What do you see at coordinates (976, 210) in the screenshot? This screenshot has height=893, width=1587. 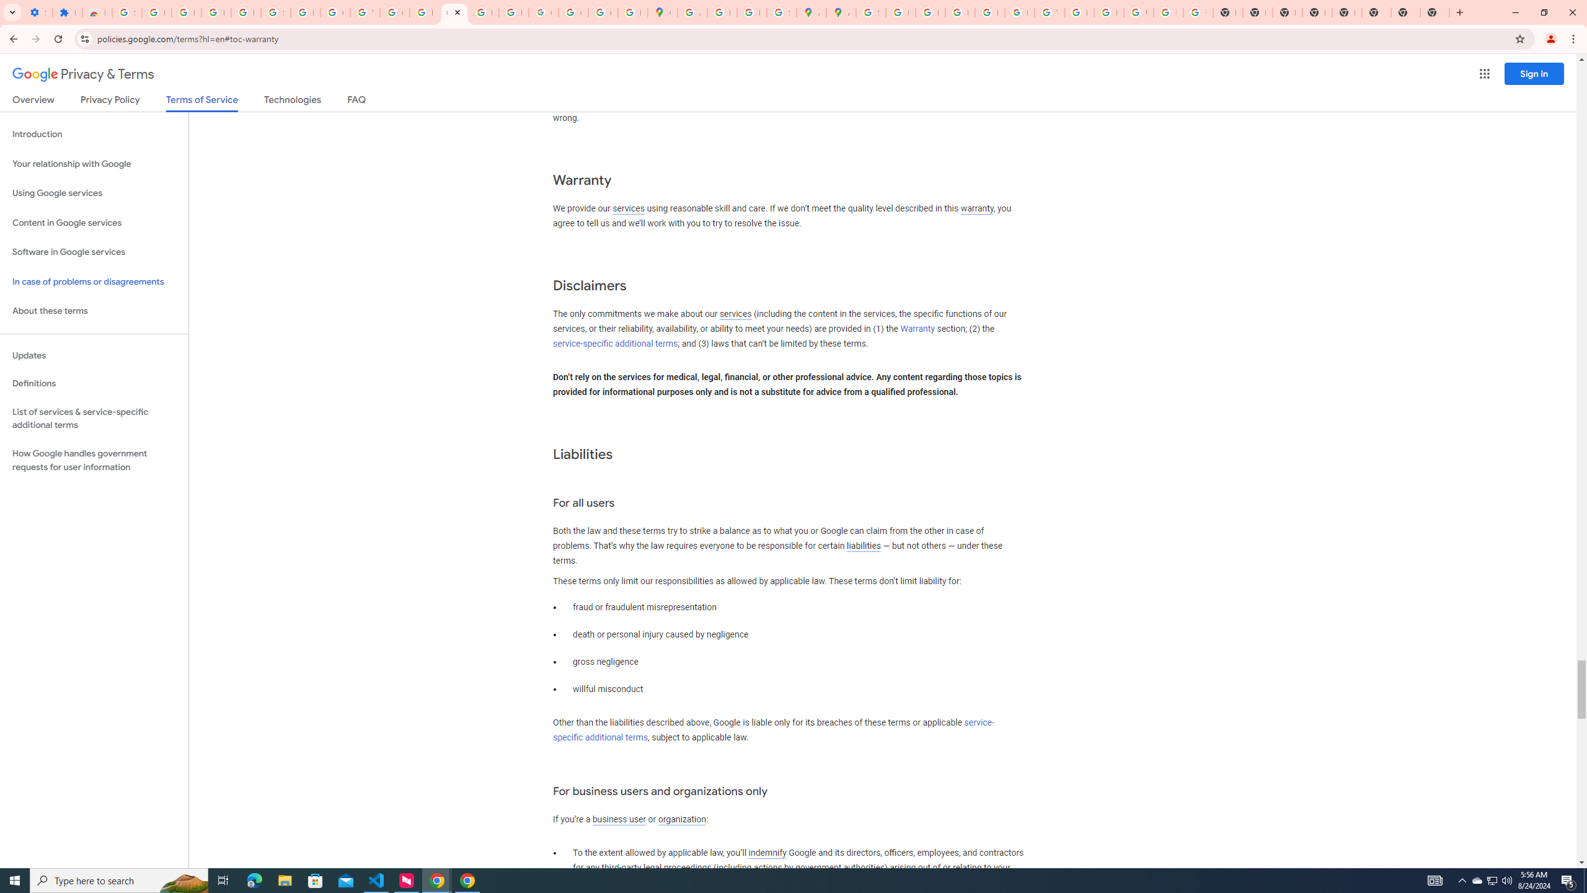 I see `warranty` at bounding box center [976, 210].